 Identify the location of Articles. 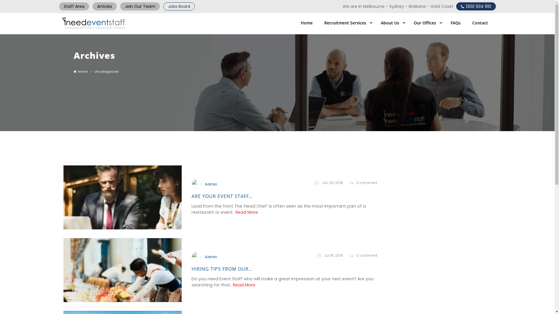
(105, 6).